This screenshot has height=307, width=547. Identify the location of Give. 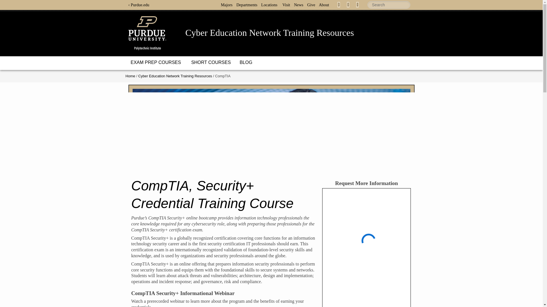
(312, 5).